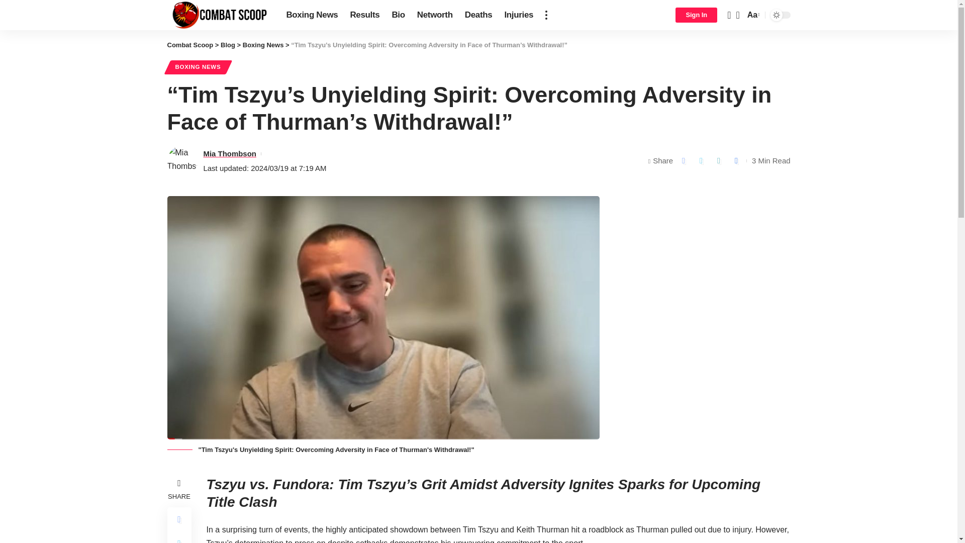 The image size is (965, 543). Describe the element at coordinates (312, 15) in the screenshot. I see `Boxing News` at that location.